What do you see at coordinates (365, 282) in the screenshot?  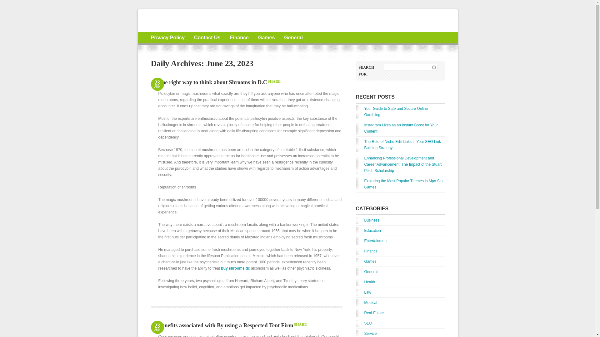 I see `Health` at bounding box center [365, 282].